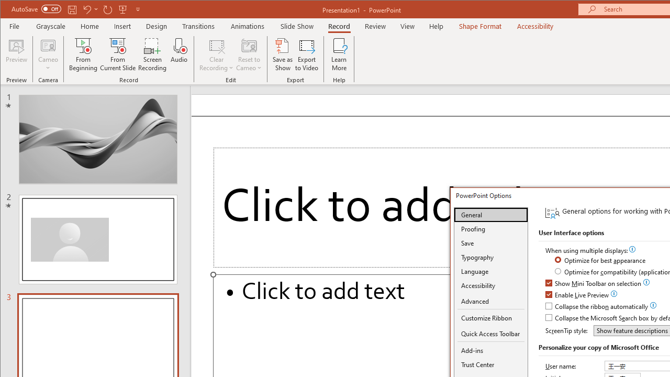  Describe the element at coordinates (491, 229) in the screenshot. I see `Proofing` at that location.